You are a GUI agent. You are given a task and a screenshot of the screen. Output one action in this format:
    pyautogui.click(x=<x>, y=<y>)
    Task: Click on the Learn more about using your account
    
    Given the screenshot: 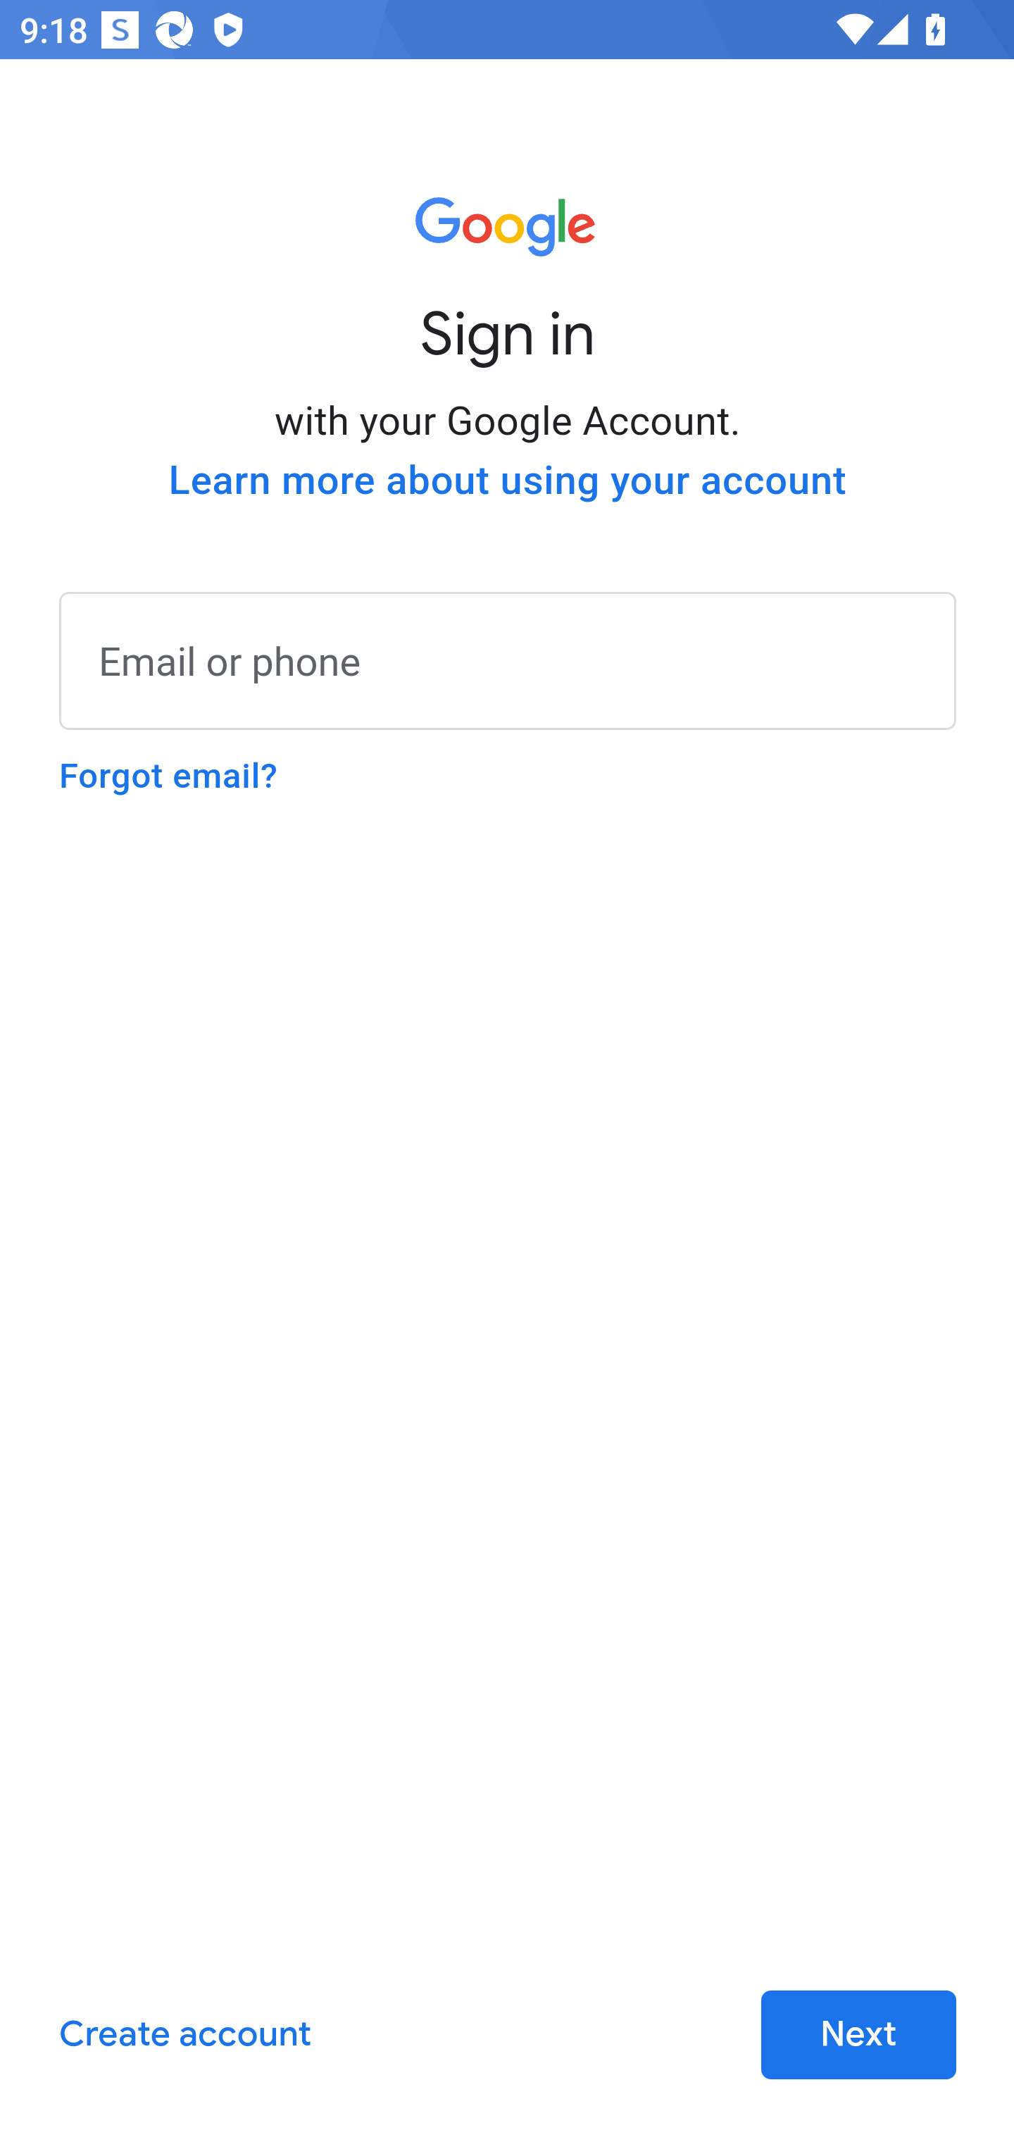 What is the action you would take?
    pyautogui.click(x=507, y=481)
    